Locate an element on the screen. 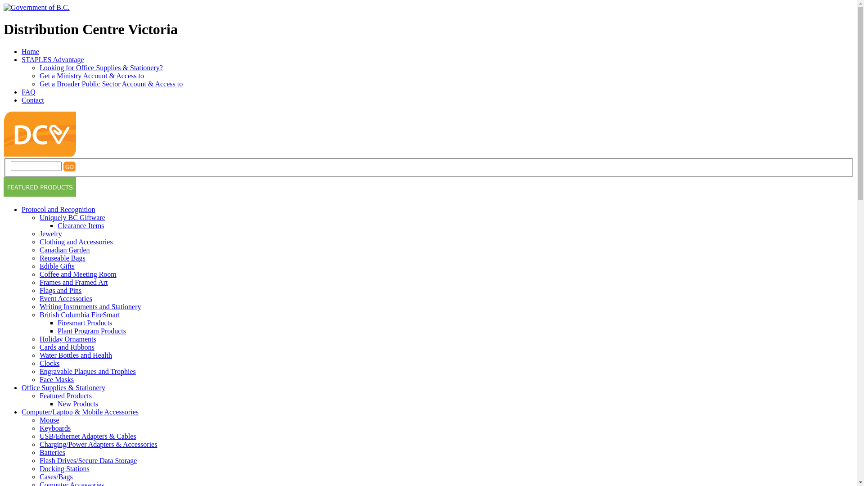  Clearance Items is located at coordinates (81, 226).